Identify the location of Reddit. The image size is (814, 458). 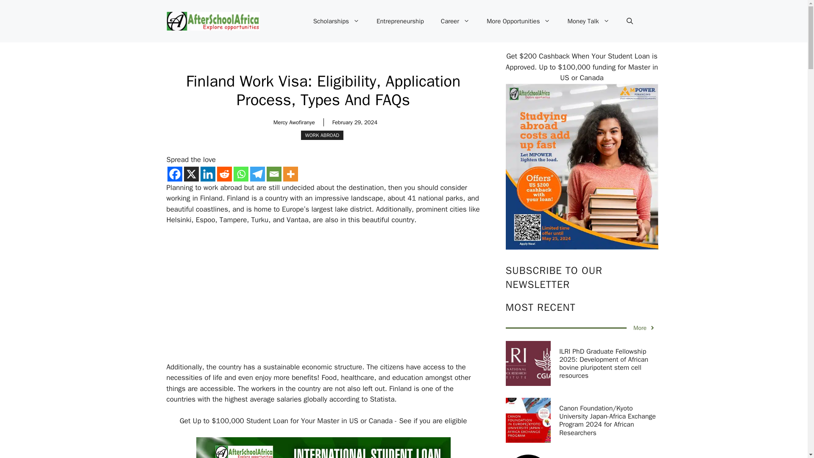
(225, 174).